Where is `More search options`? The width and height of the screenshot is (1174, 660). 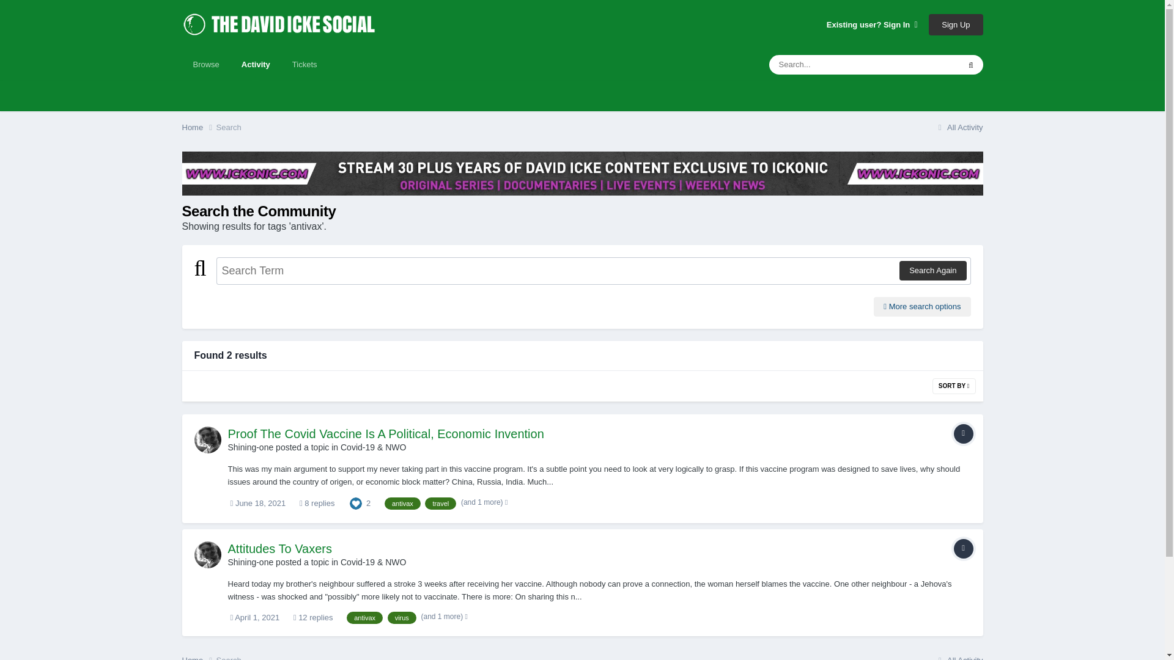
More search options is located at coordinates (922, 307).